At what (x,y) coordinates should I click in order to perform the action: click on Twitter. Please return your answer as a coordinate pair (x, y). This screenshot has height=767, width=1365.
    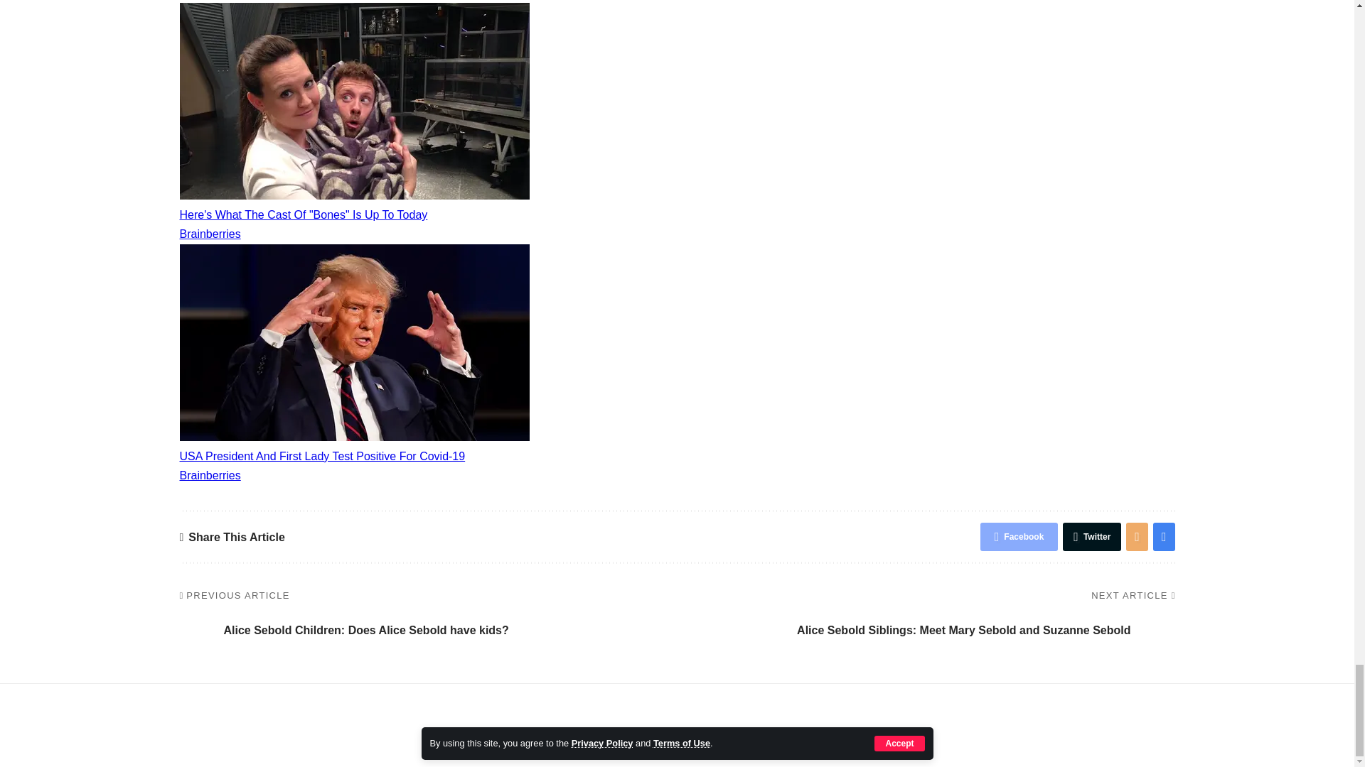
    Looking at the image, I should click on (1092, 537).